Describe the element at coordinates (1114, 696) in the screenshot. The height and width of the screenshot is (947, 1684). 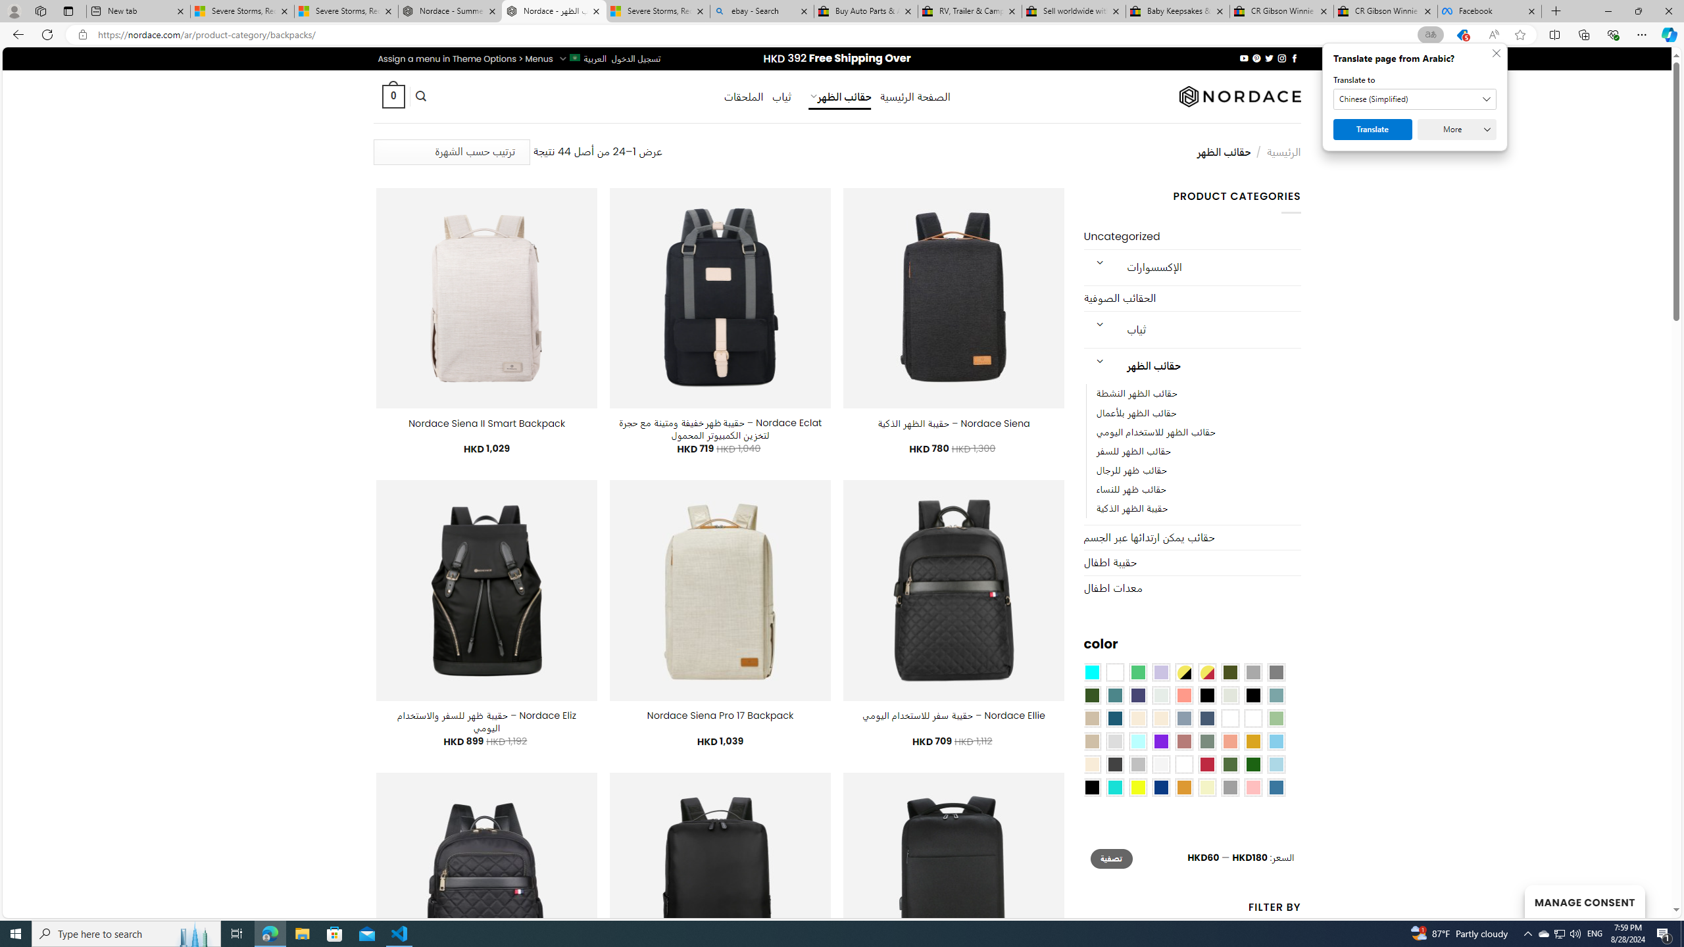
I see `Teal` at that location.